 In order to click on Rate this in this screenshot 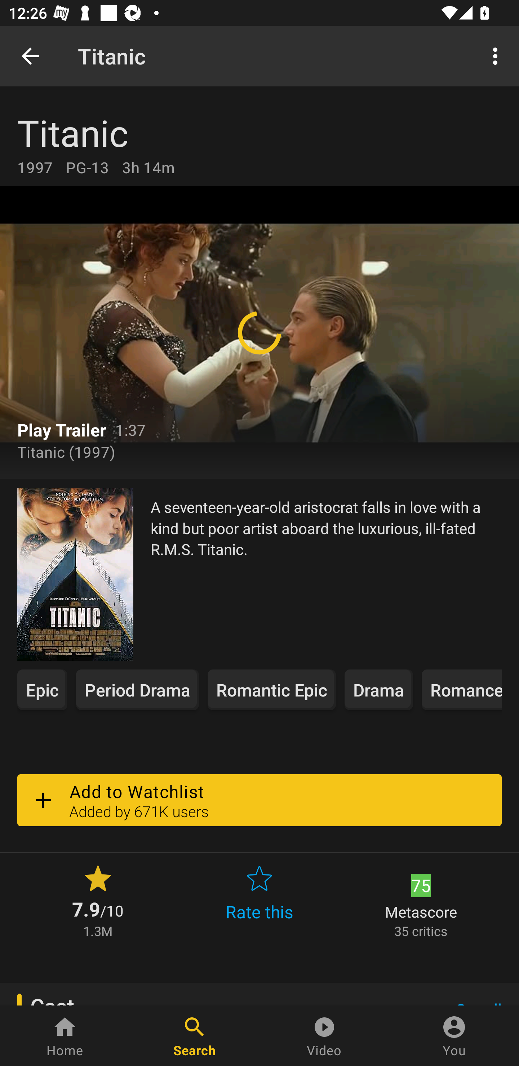, I will do `click(259, 900)`.